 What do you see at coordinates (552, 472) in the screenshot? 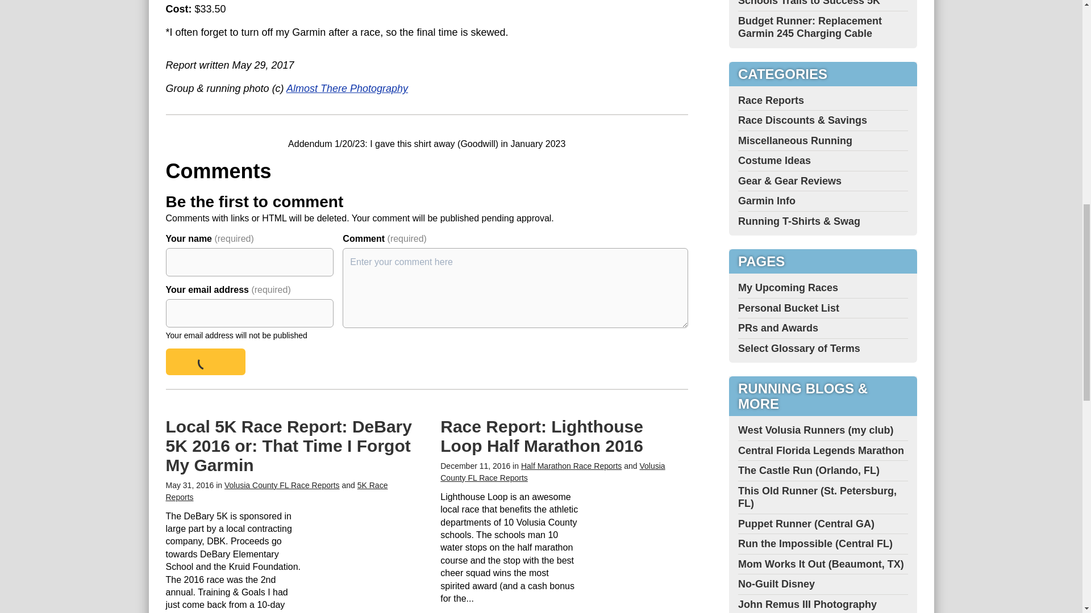
I see `Volusia County FL Race Reports` at bounding box center [552, 472].